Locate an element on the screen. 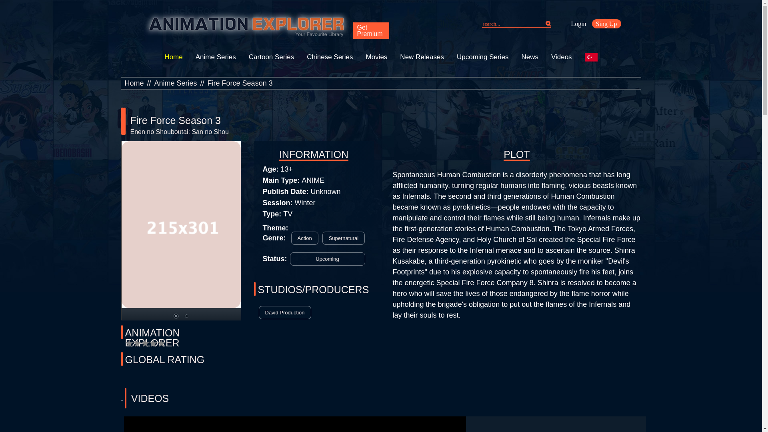 The image size is (768, 432). Fire Force Season 3 is located at coordinates (240, 83).